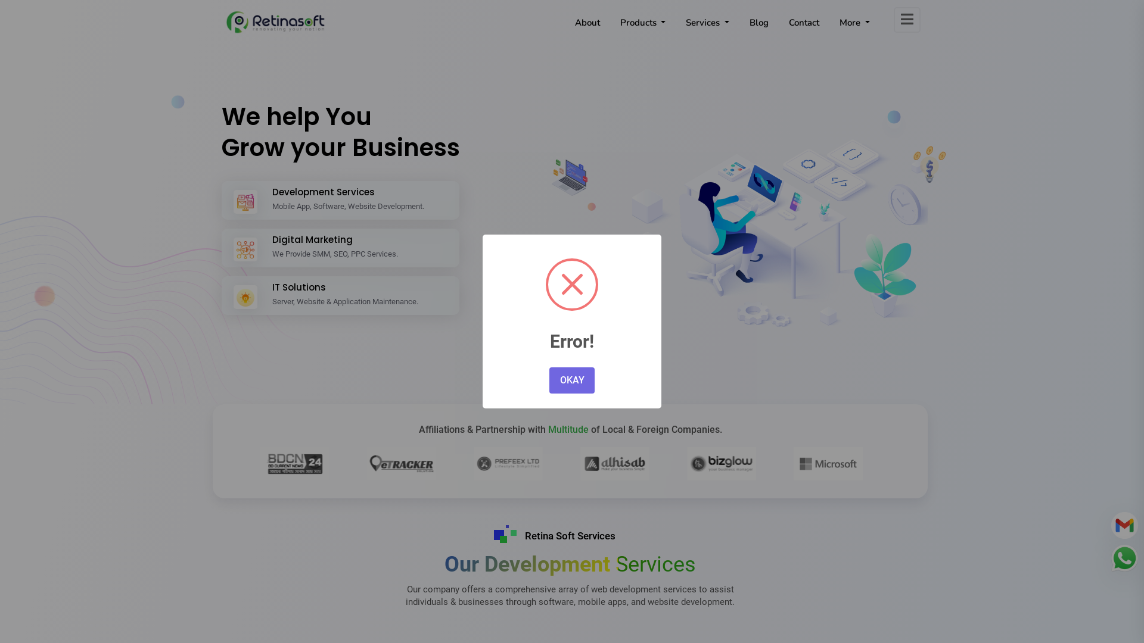 The height and width of the screenshot is (643, 1144). Describe the element at coordinates (572, 380) in the screenshot. I see `OKAY` at that location.